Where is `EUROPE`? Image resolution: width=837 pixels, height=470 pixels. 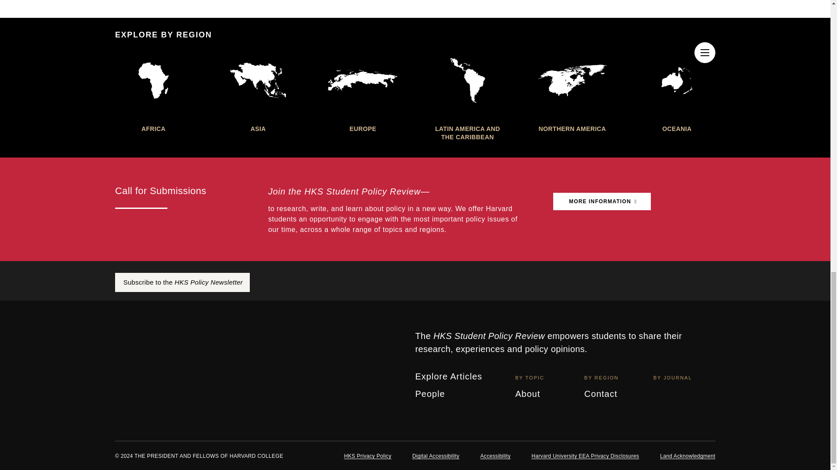
EUROPE is located at coordinates (363, 91).